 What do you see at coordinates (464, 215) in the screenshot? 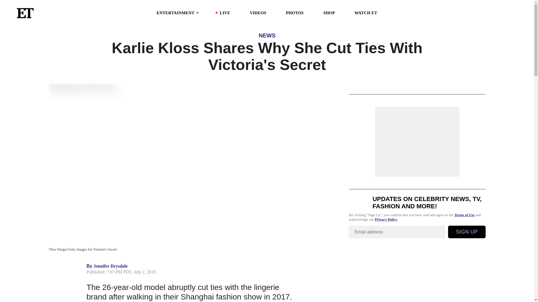
I see `Terms of Use` at bounding box center [464, 215].